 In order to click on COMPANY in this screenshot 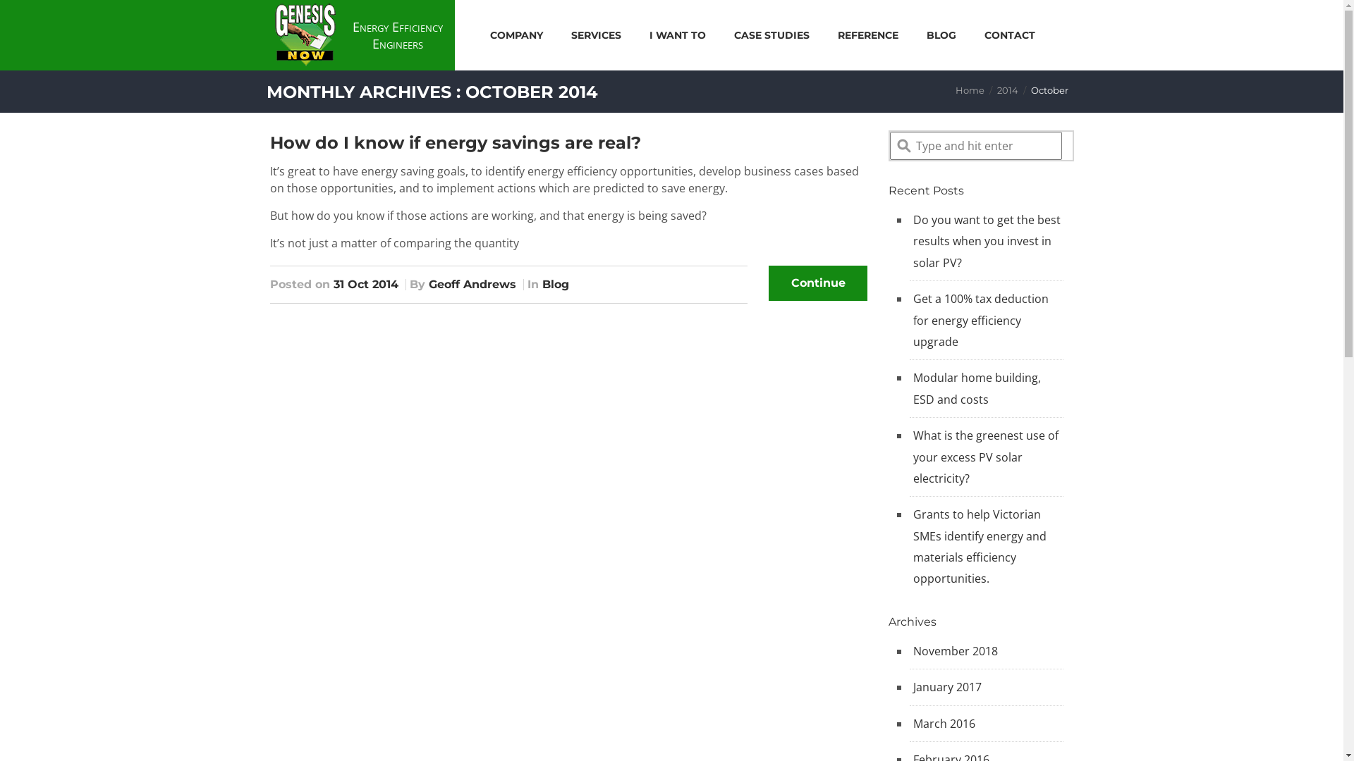, I will do `click(516, 35)`.